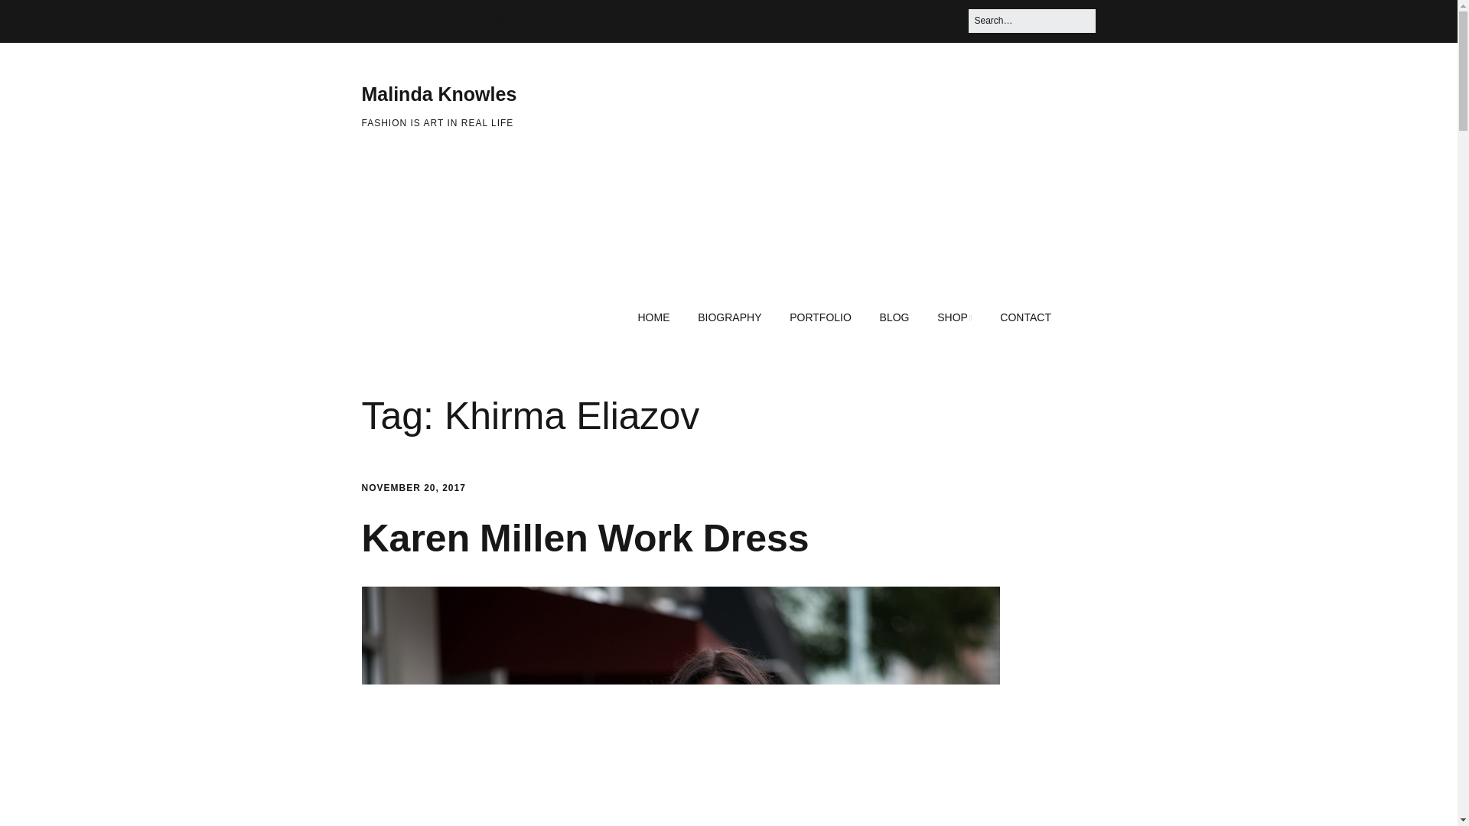  What do you see at coordinates (895, 318) in the screenshot?
I see `BLOG` at bounding box center [895, 318].